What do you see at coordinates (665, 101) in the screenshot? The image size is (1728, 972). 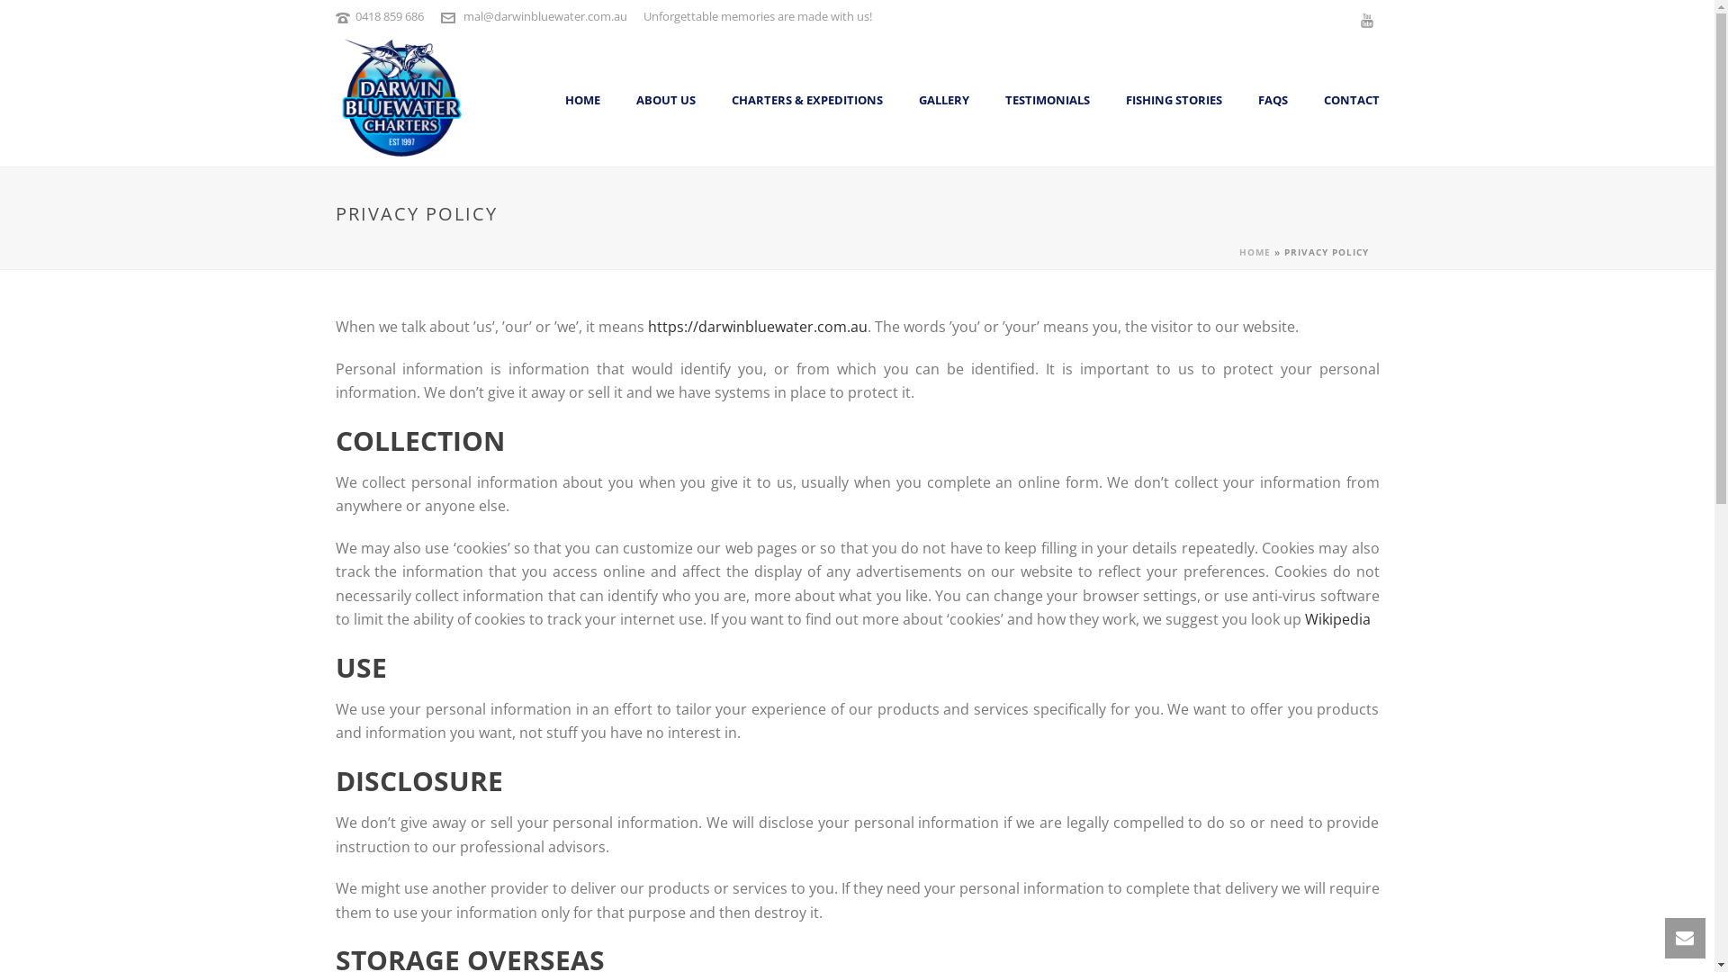 I see `ABOUT US` at bounding box center [665, 101].